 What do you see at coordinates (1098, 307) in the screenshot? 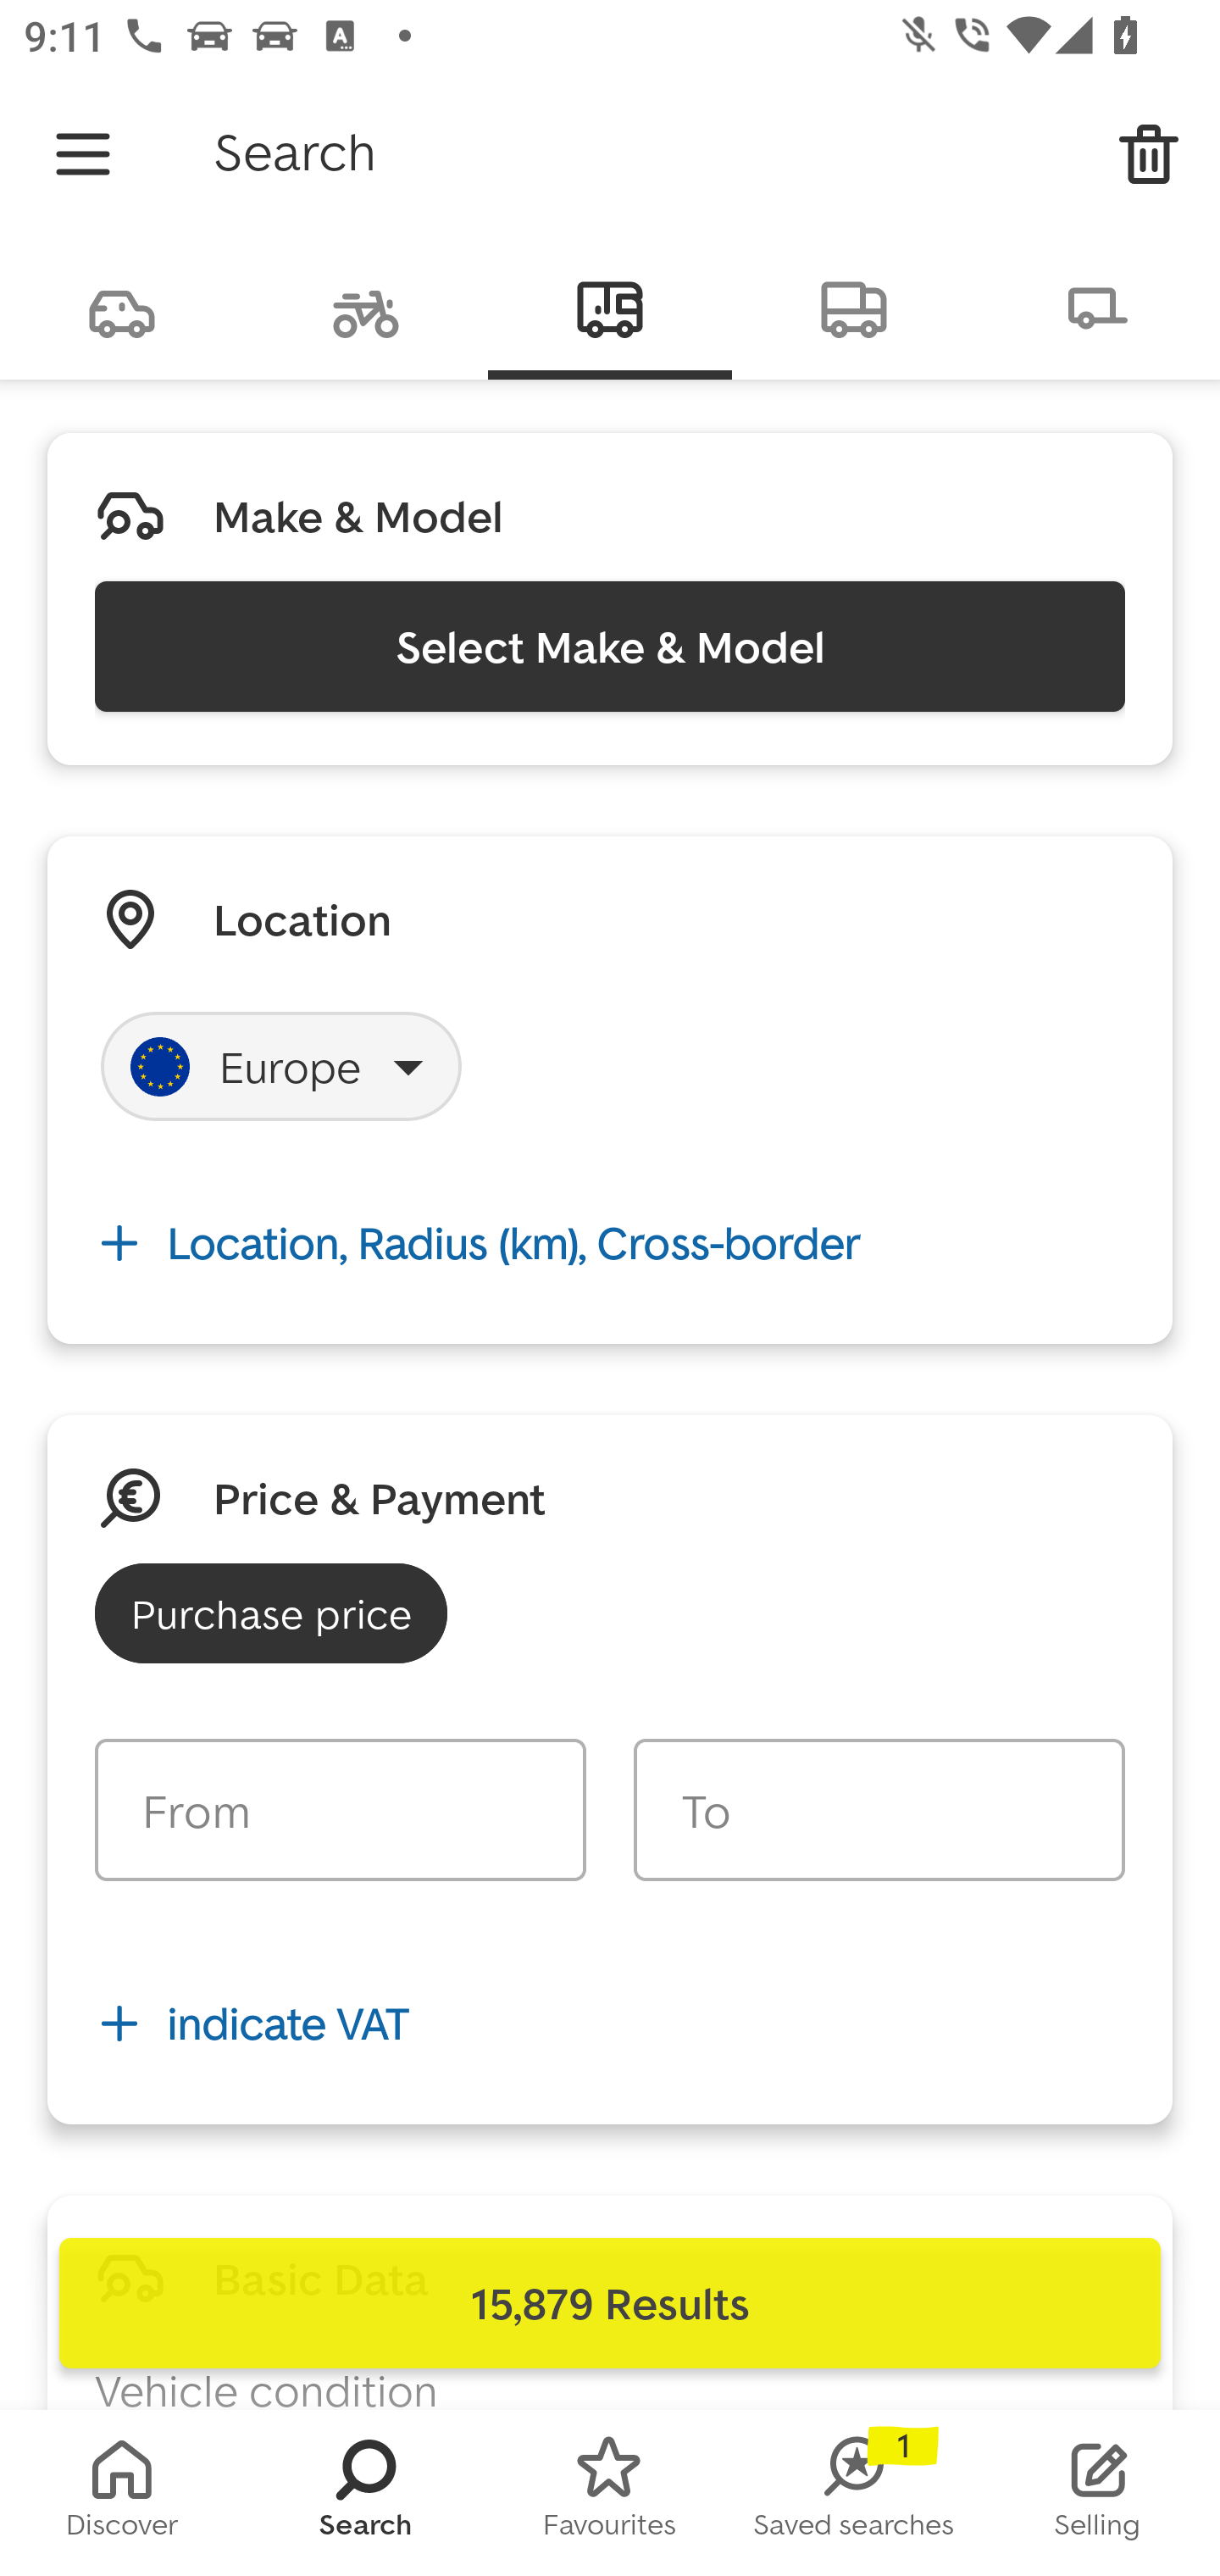
I see `TRAILERS_SEARCH` at bounding box center [1098, 307].